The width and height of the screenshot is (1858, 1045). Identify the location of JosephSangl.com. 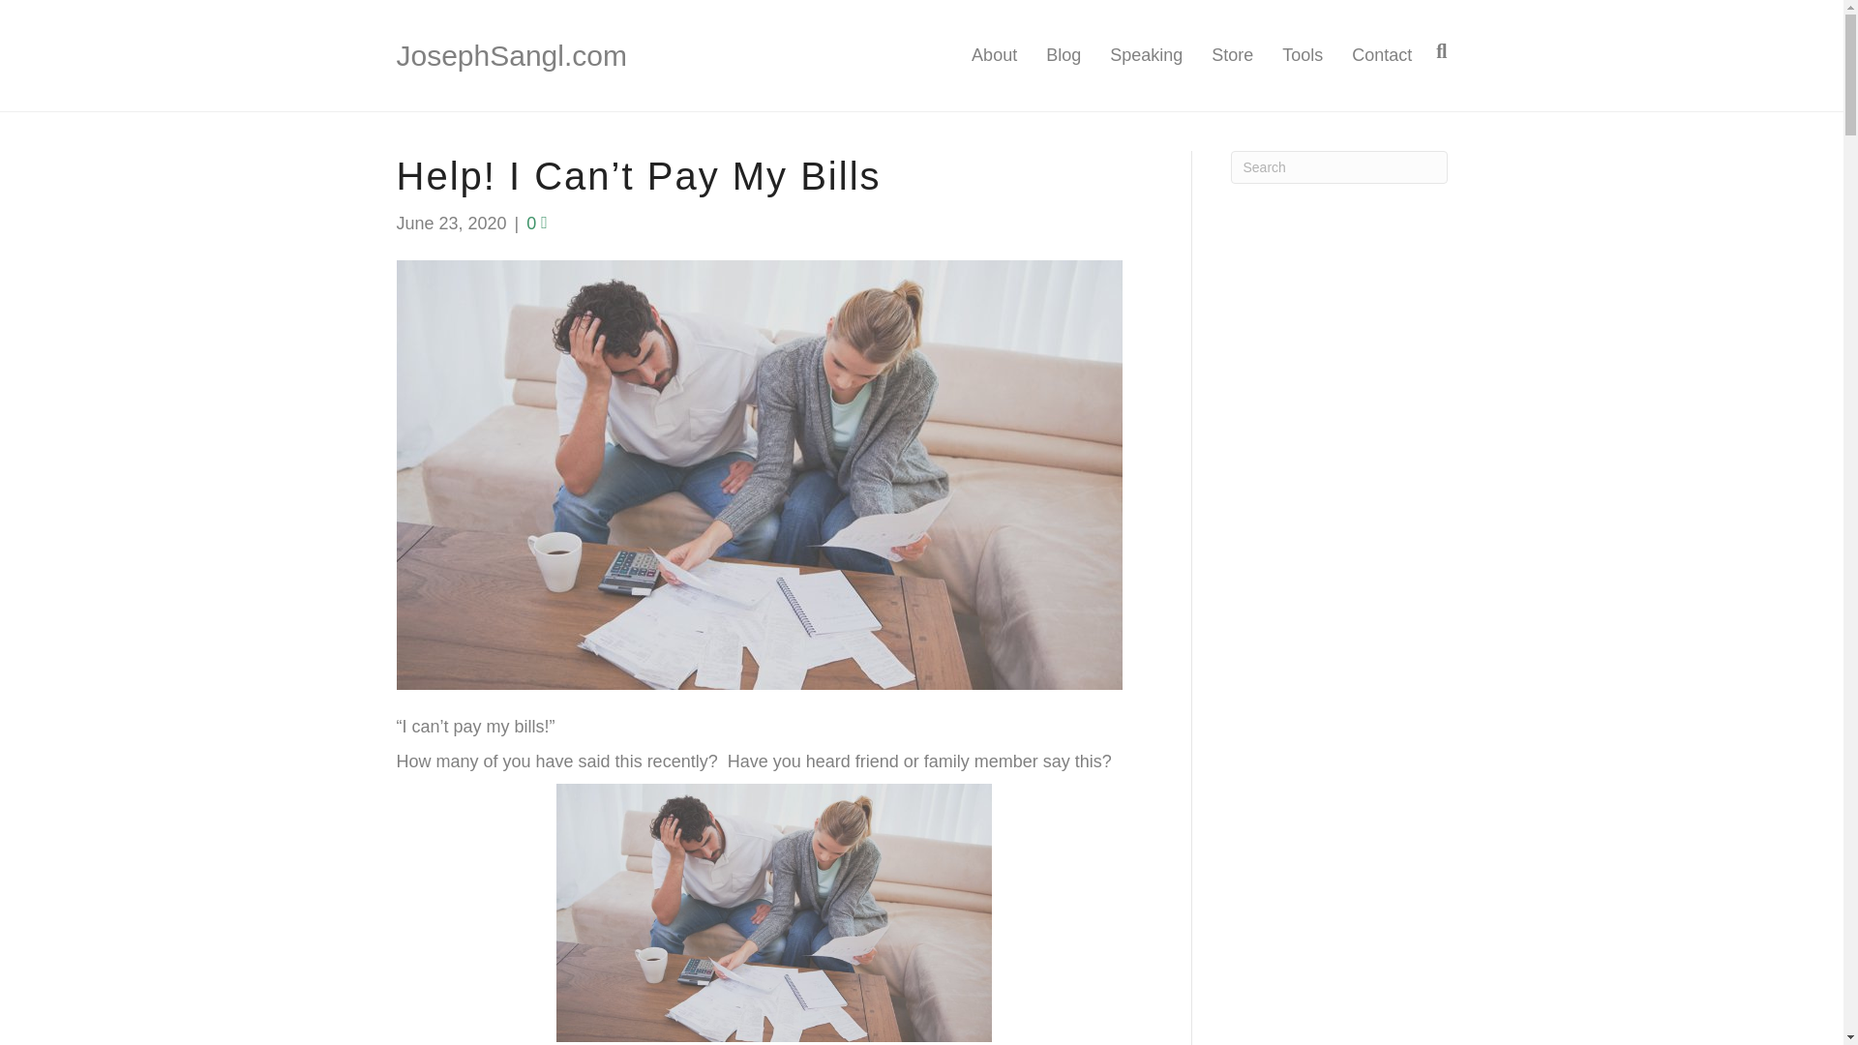
(564, 55).